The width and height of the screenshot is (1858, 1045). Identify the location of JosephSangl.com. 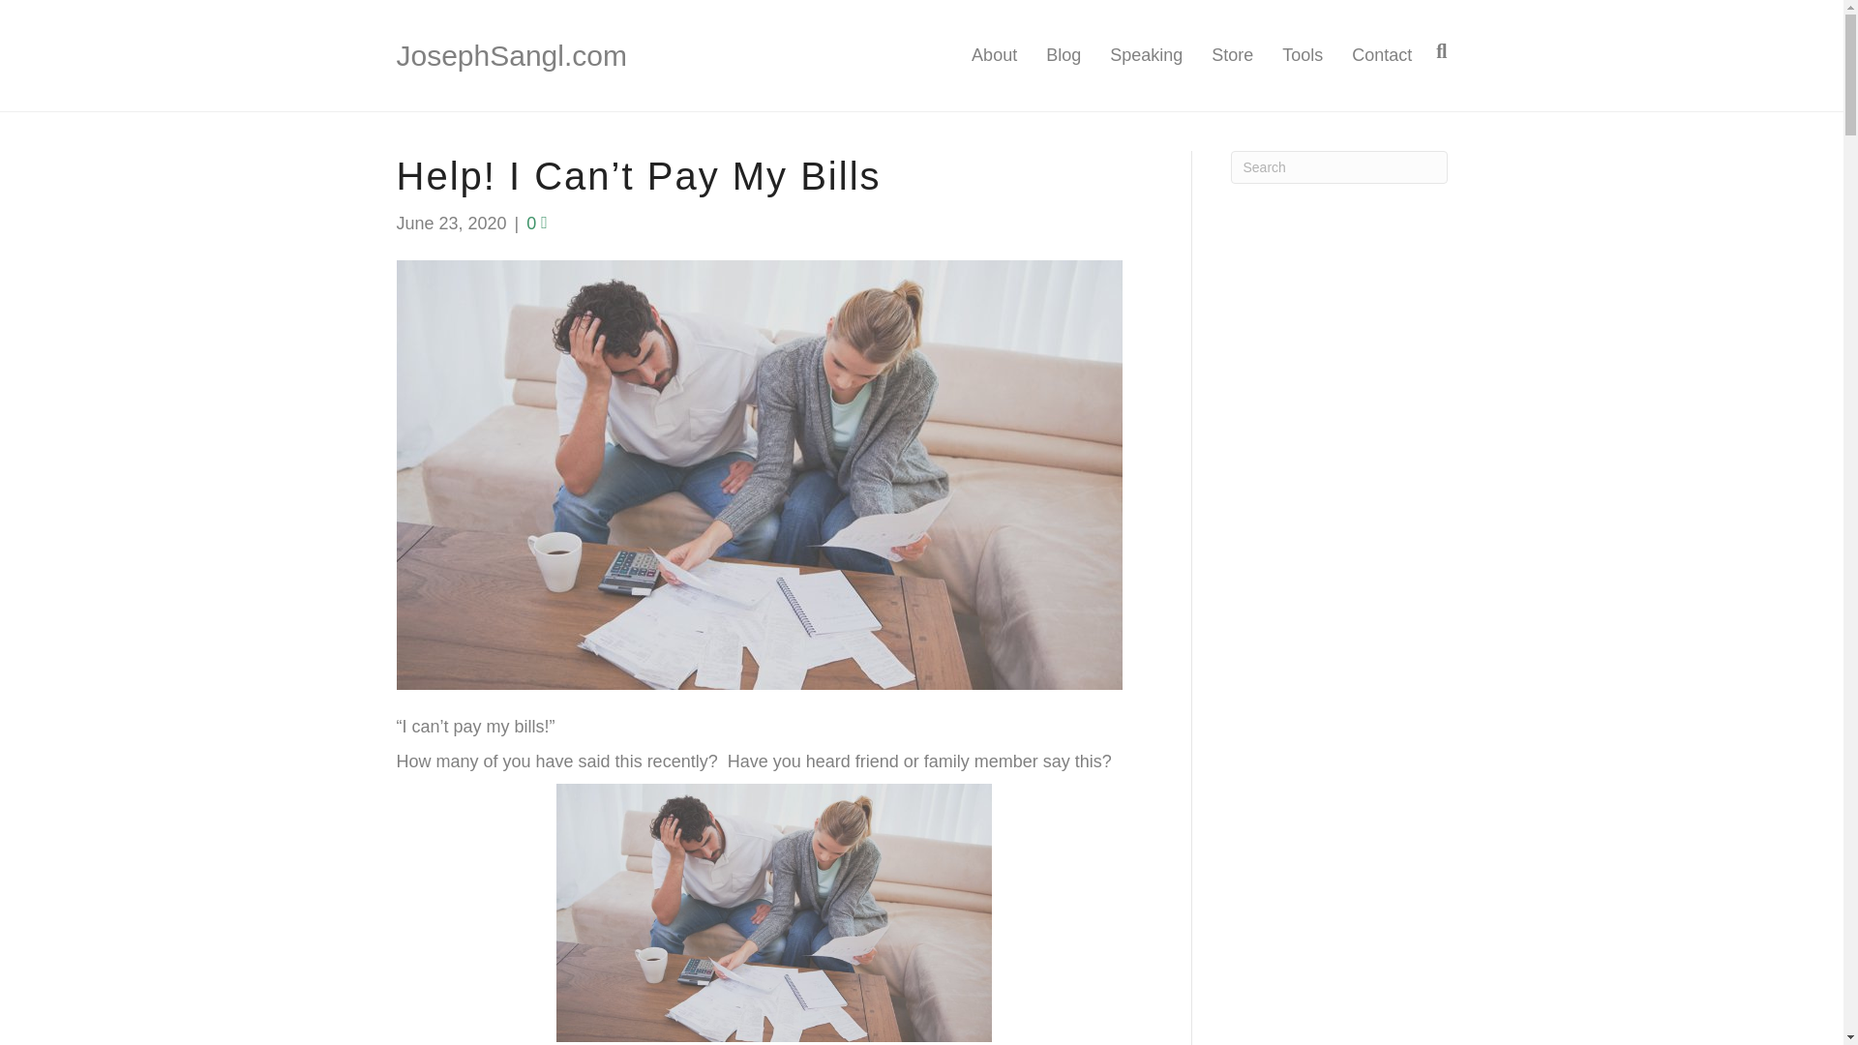
(564, 55).